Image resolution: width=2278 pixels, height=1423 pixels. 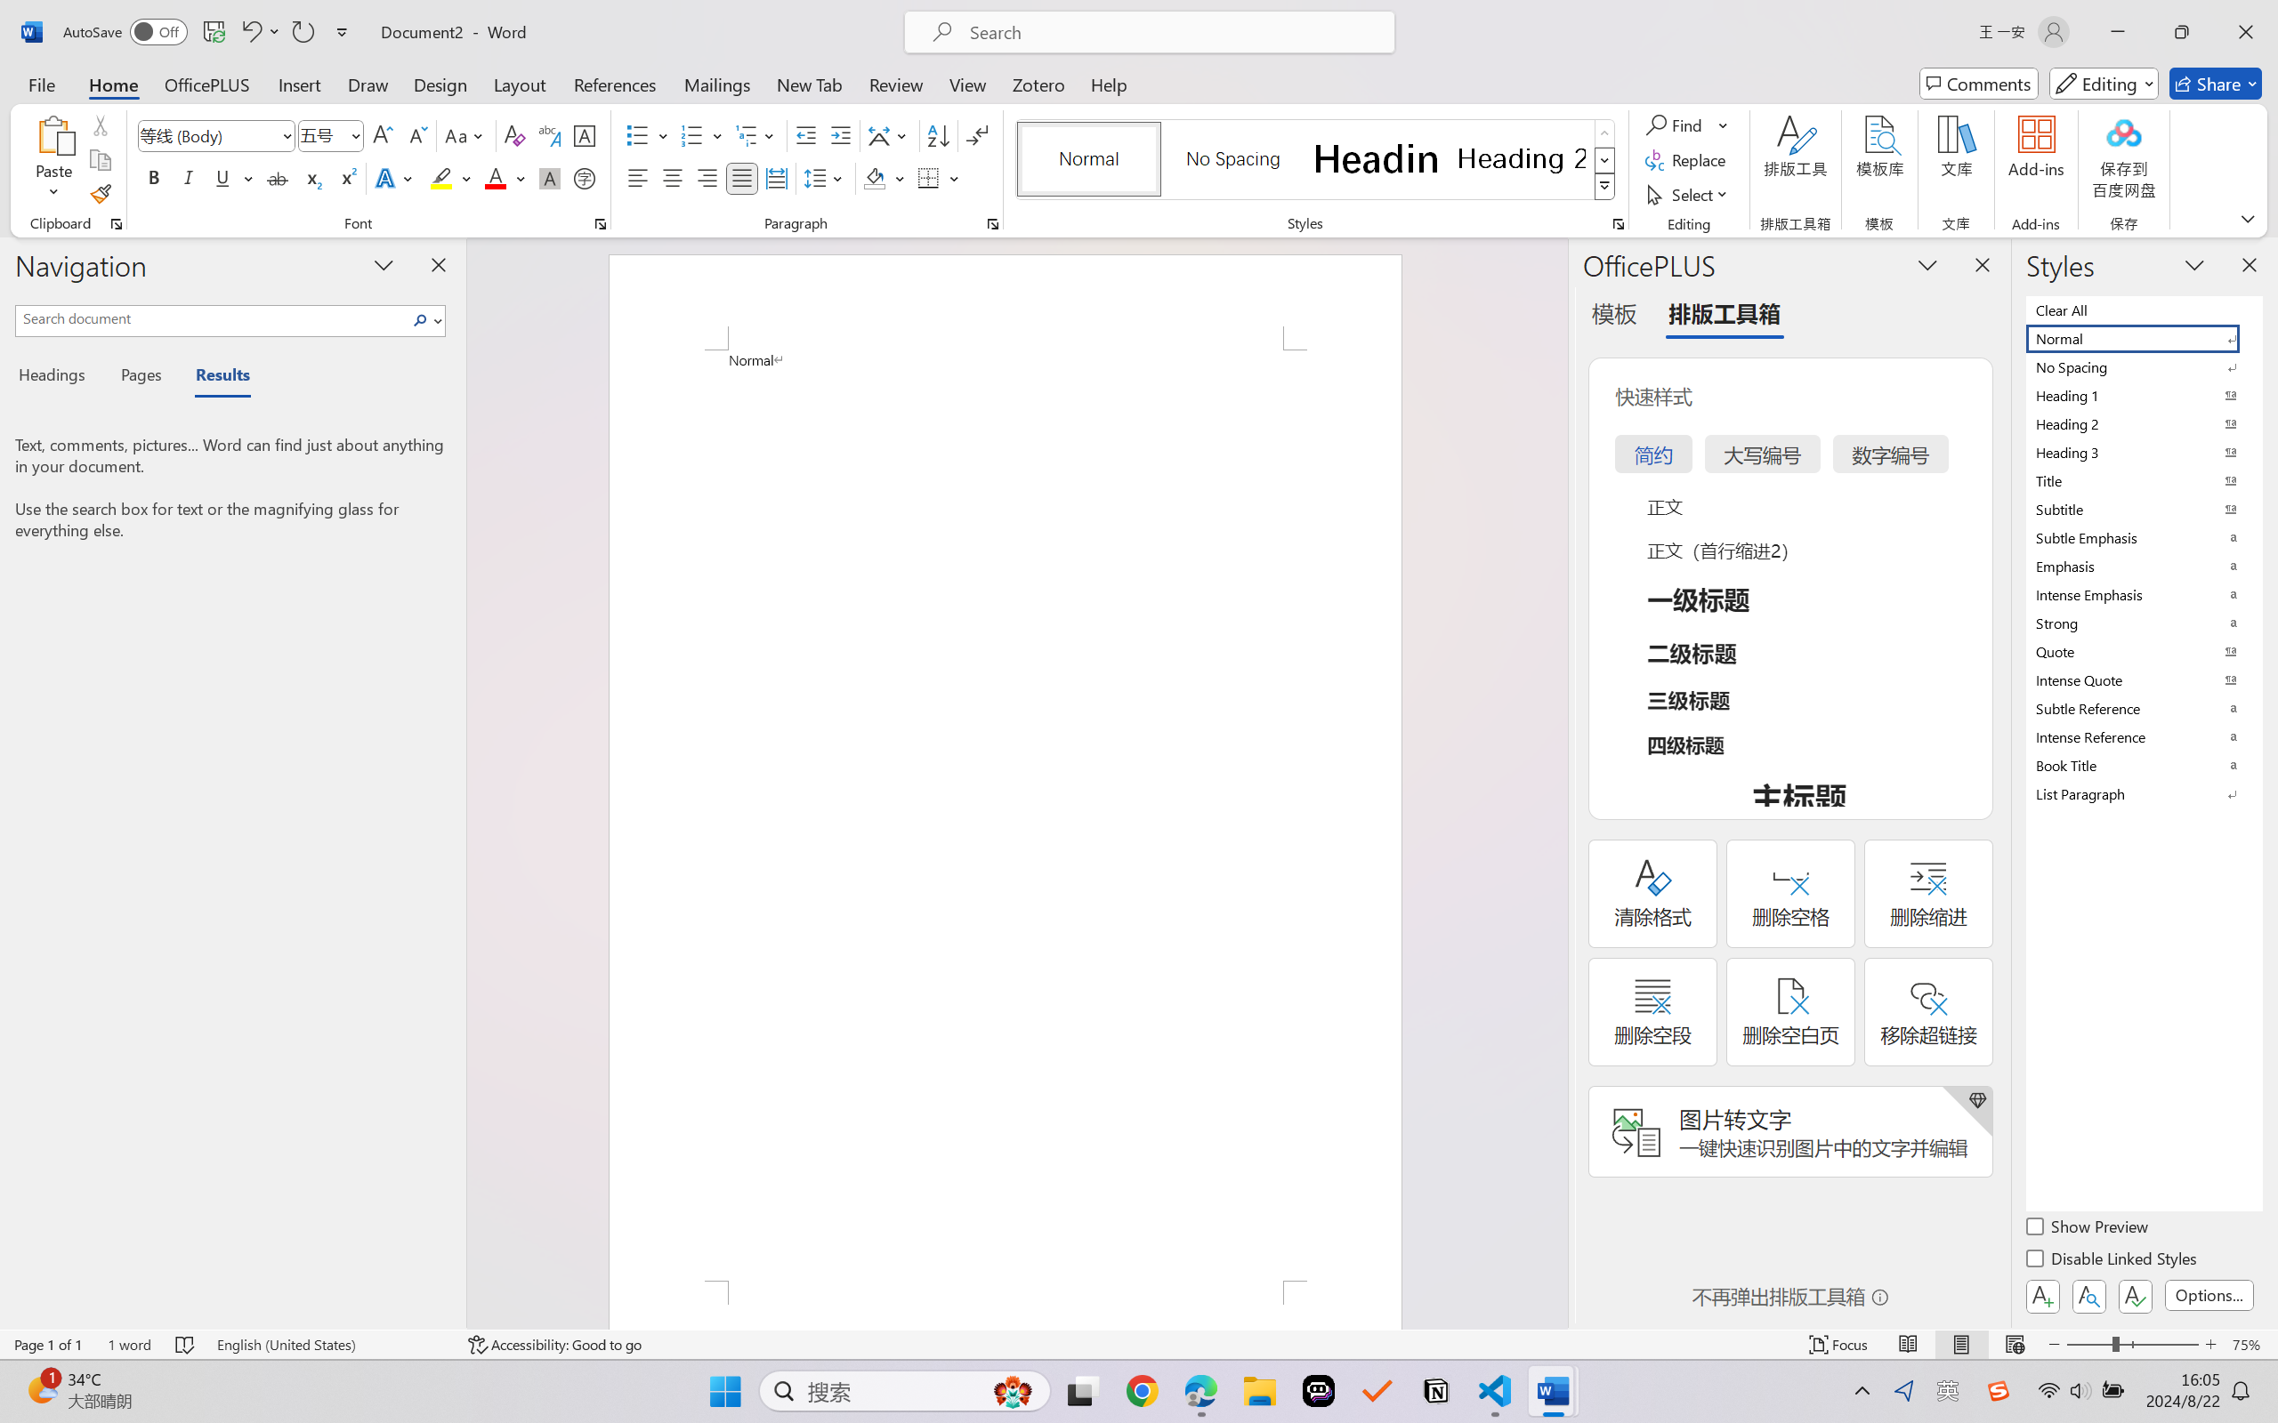 I want to click on Font..., so click(x=600, y=224).